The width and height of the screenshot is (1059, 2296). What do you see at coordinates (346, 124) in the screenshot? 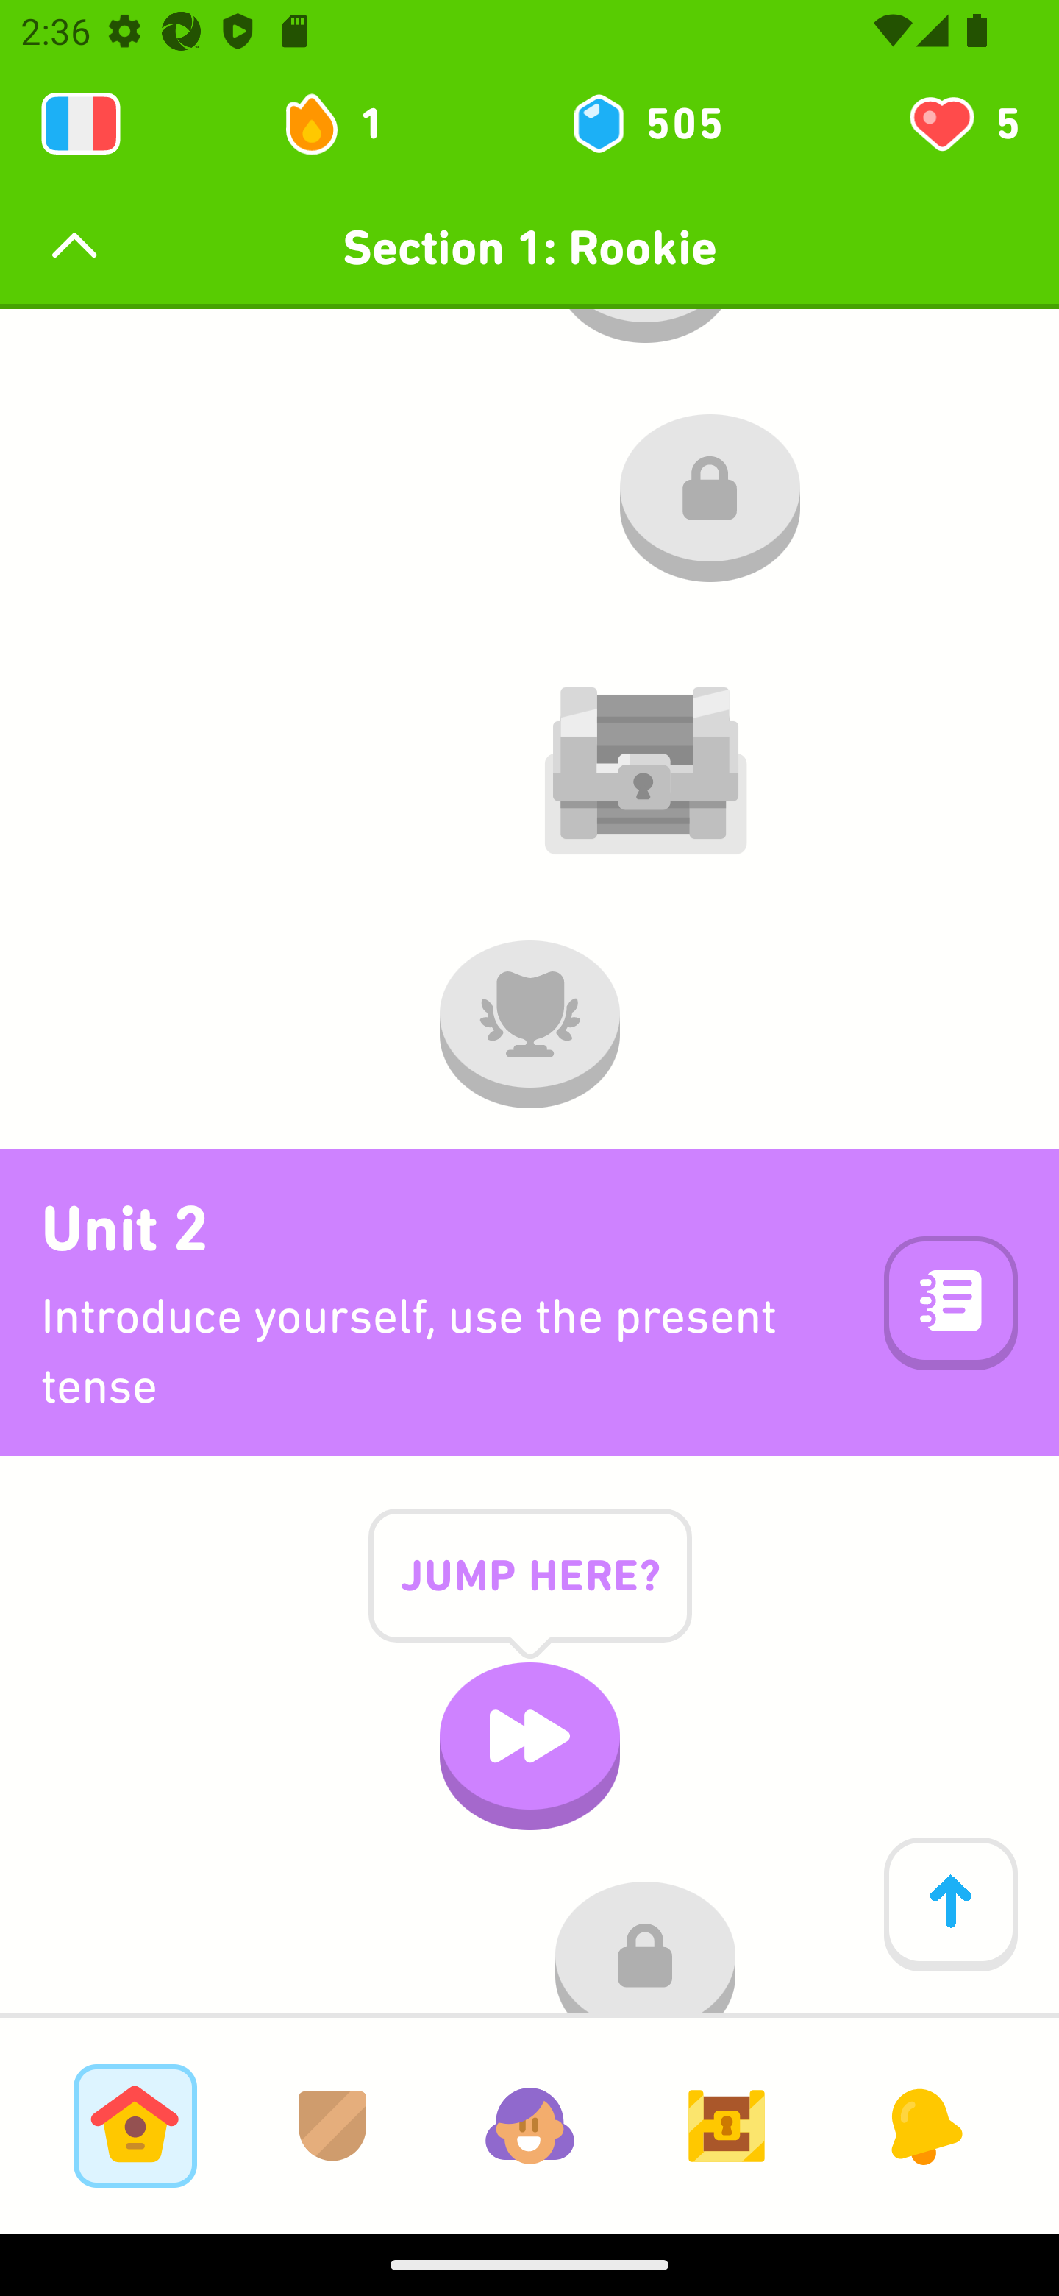
I see `1 day streak 1` at bounding box center [346, 124].